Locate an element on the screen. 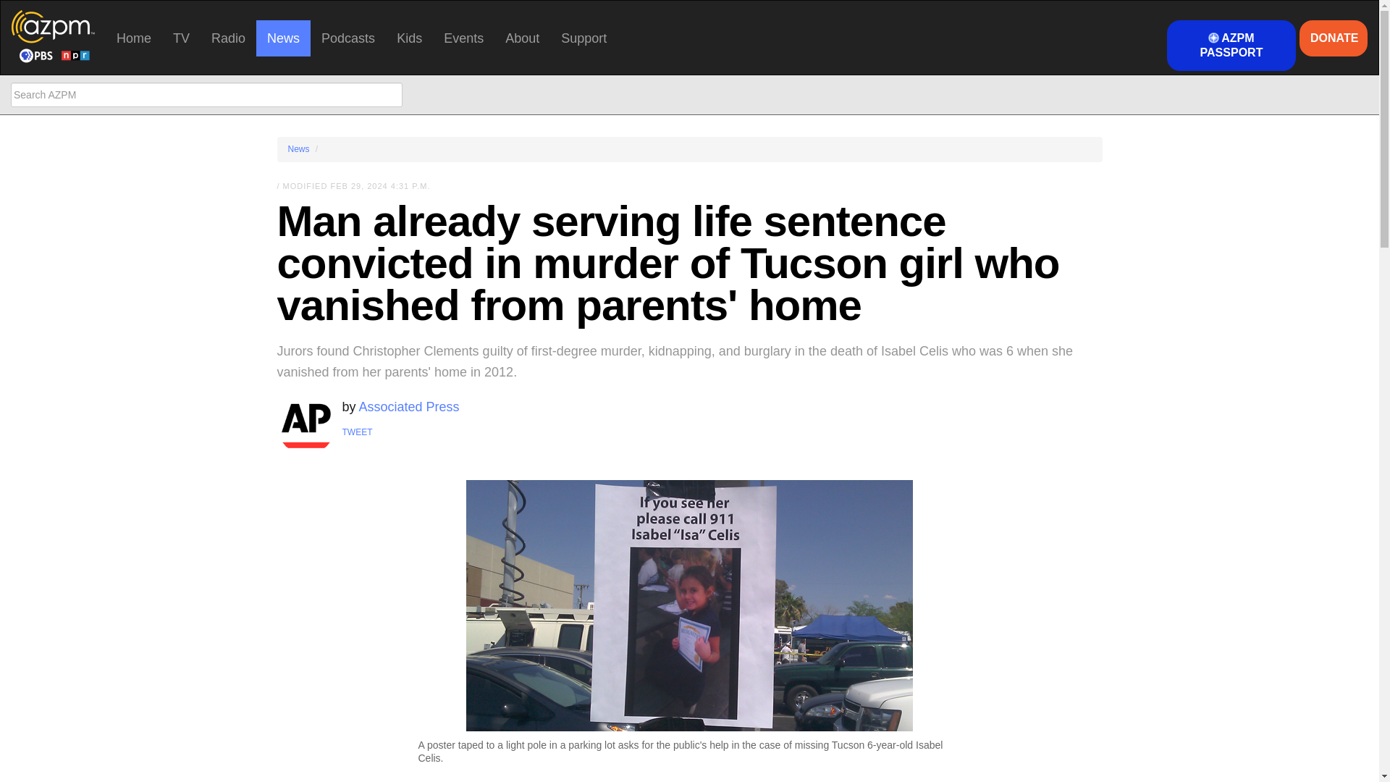 The image size is (1390, 782). TV is located at coordinates (181, 38).